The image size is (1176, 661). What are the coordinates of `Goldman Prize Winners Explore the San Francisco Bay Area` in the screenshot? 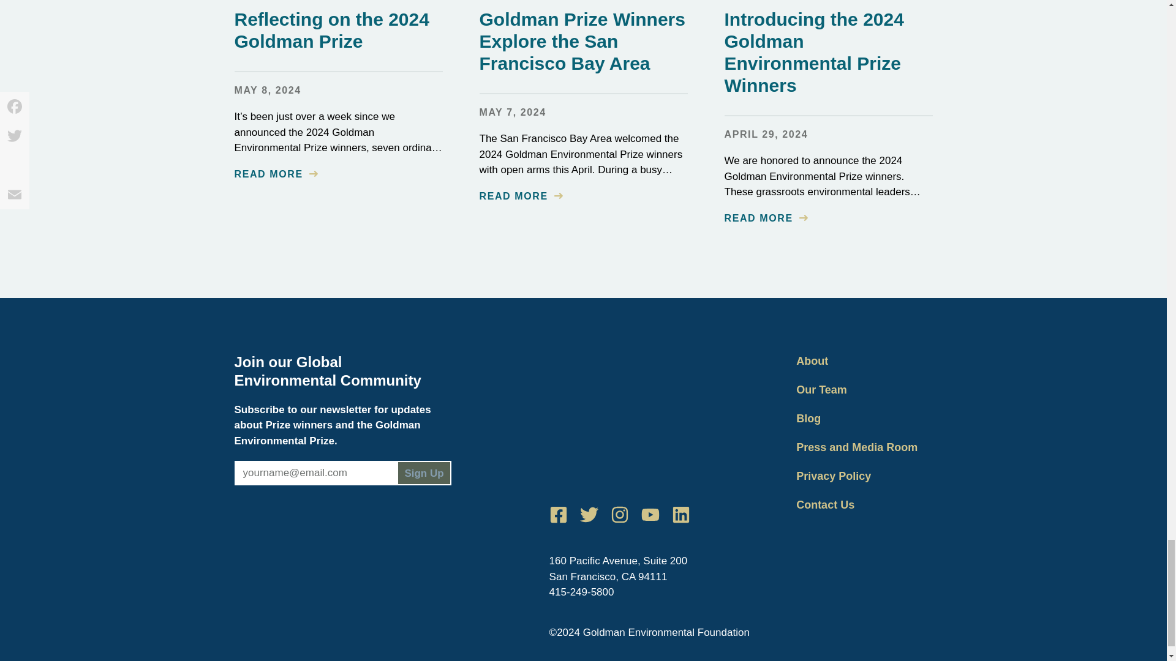 It's located at (581, 41).